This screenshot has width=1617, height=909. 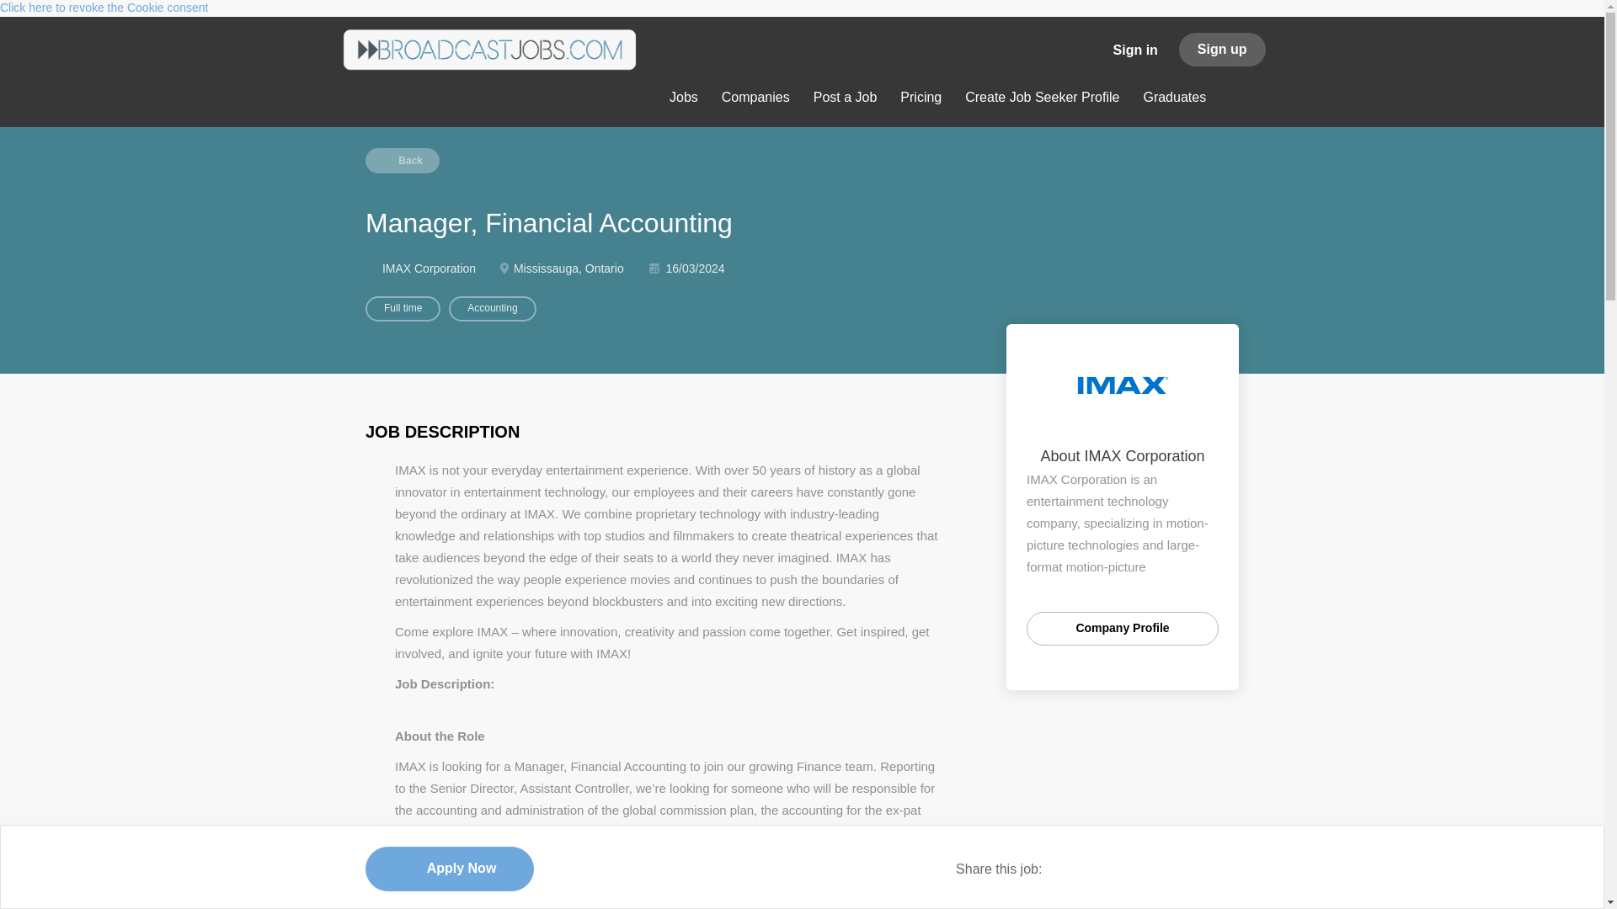 I want to click on Pricing, so click(x=921, y=100).